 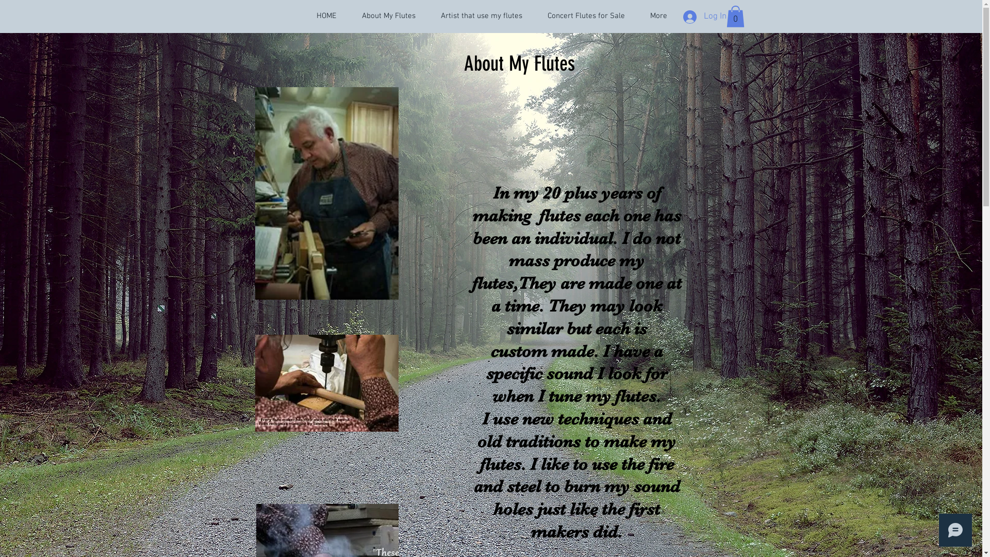 I want to click on HOME, so click(x=326, y=17).